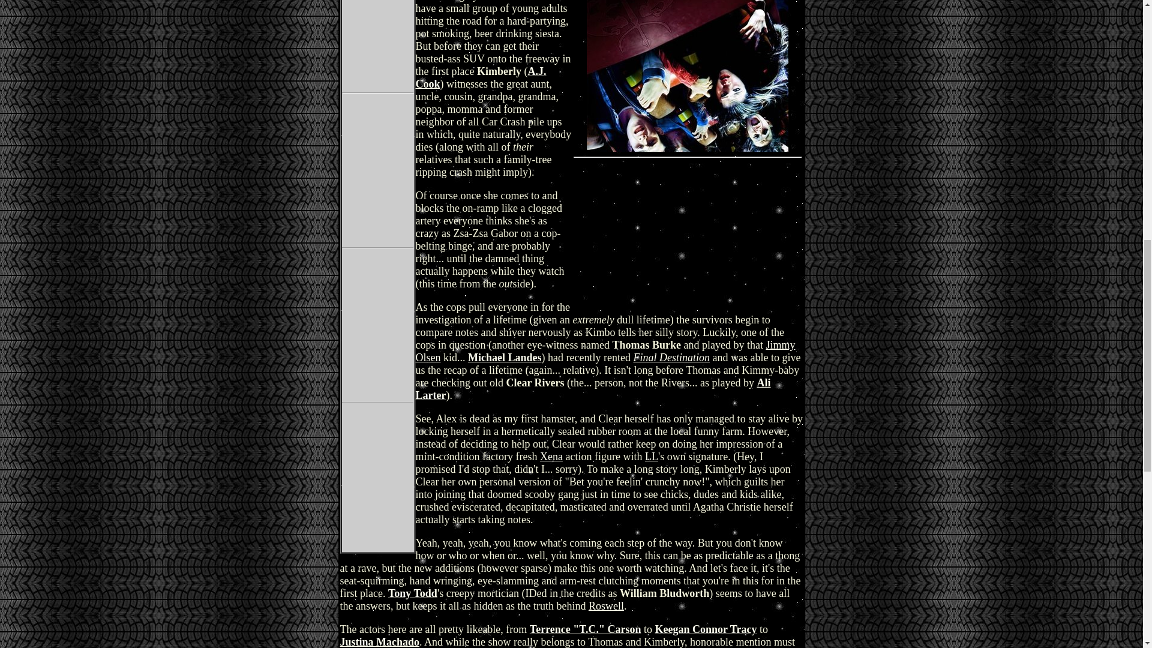 The width and height of the screenshot is (1152, 648). What do you see at coordinates (593, 389) in the screenshot?
I see `Ali Larter` at bounding box center [593, 389].